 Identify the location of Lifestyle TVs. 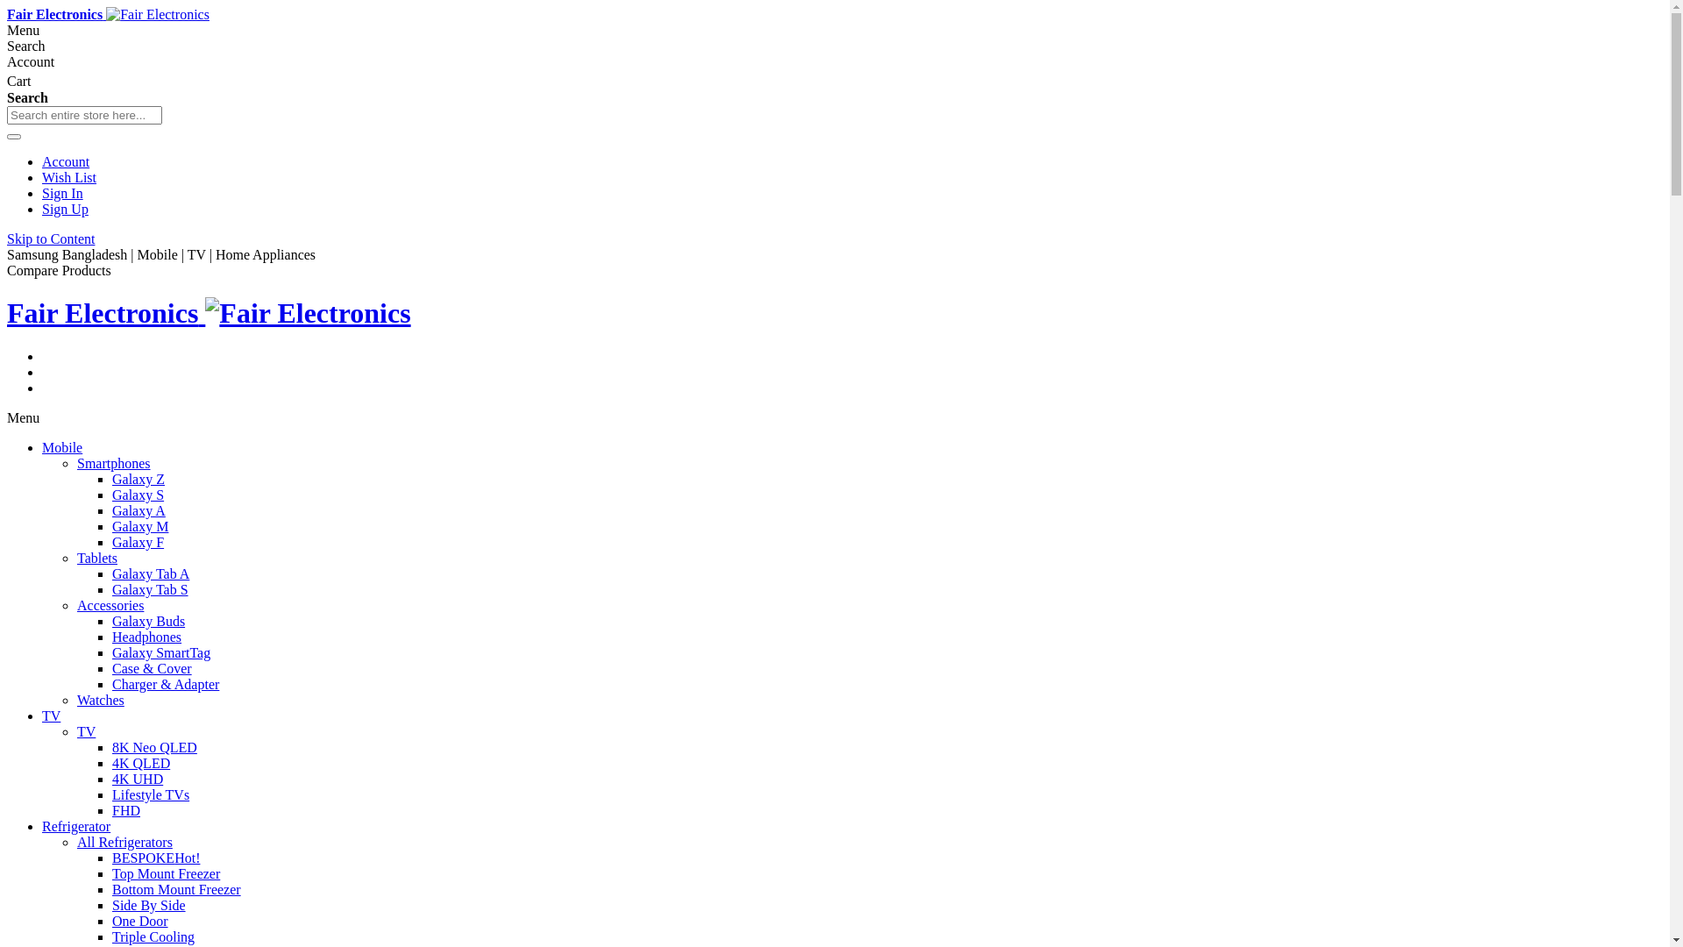
(151, 794).